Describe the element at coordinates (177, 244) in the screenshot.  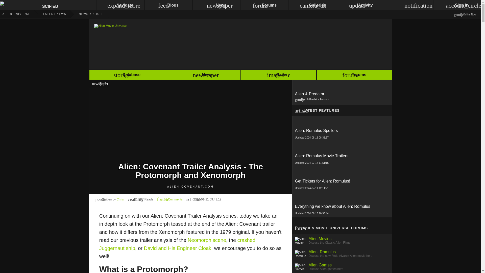
I see `crashed Juggernaut ship` at that location.